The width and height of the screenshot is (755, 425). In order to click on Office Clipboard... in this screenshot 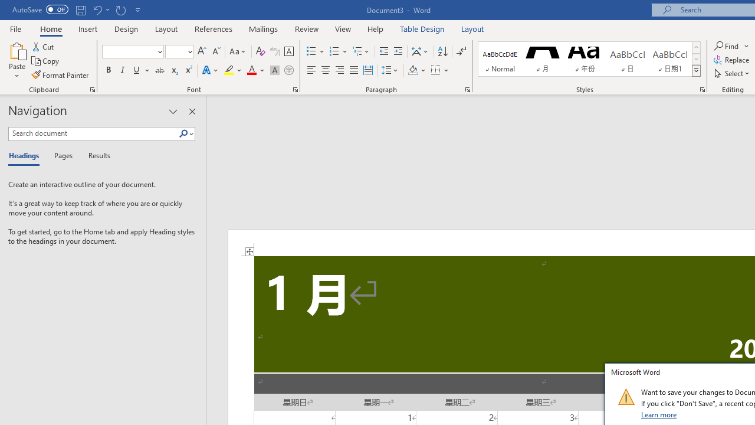, I will do `click(92, 90)`.